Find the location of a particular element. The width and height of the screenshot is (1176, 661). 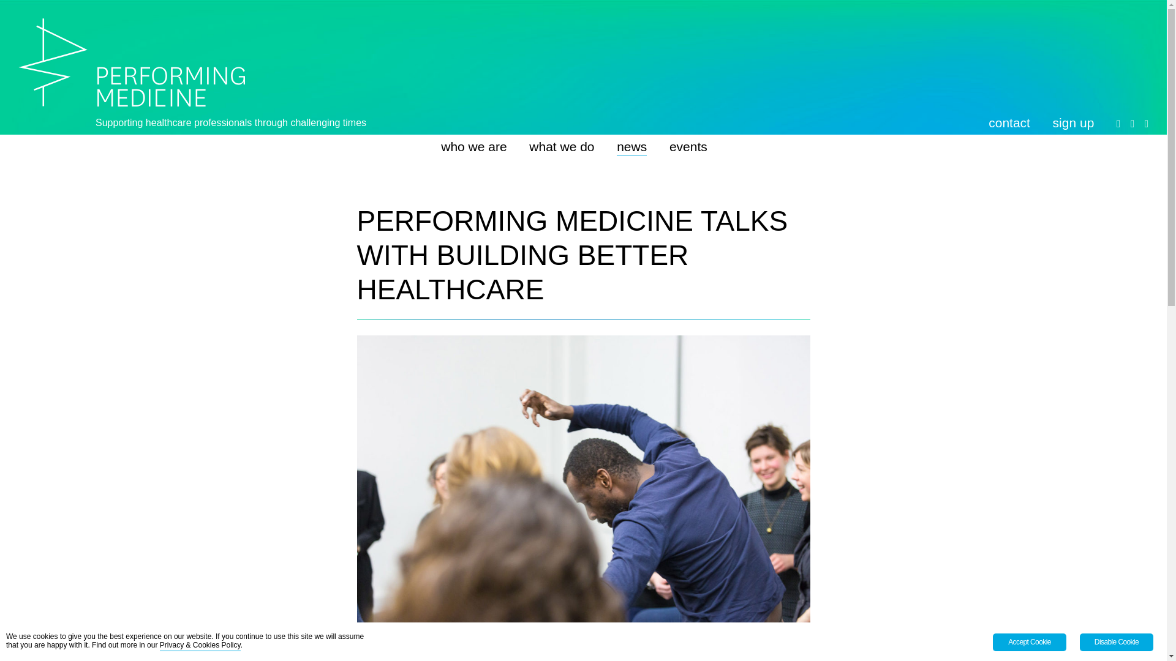

contact is located at coordinates (1009, 123).